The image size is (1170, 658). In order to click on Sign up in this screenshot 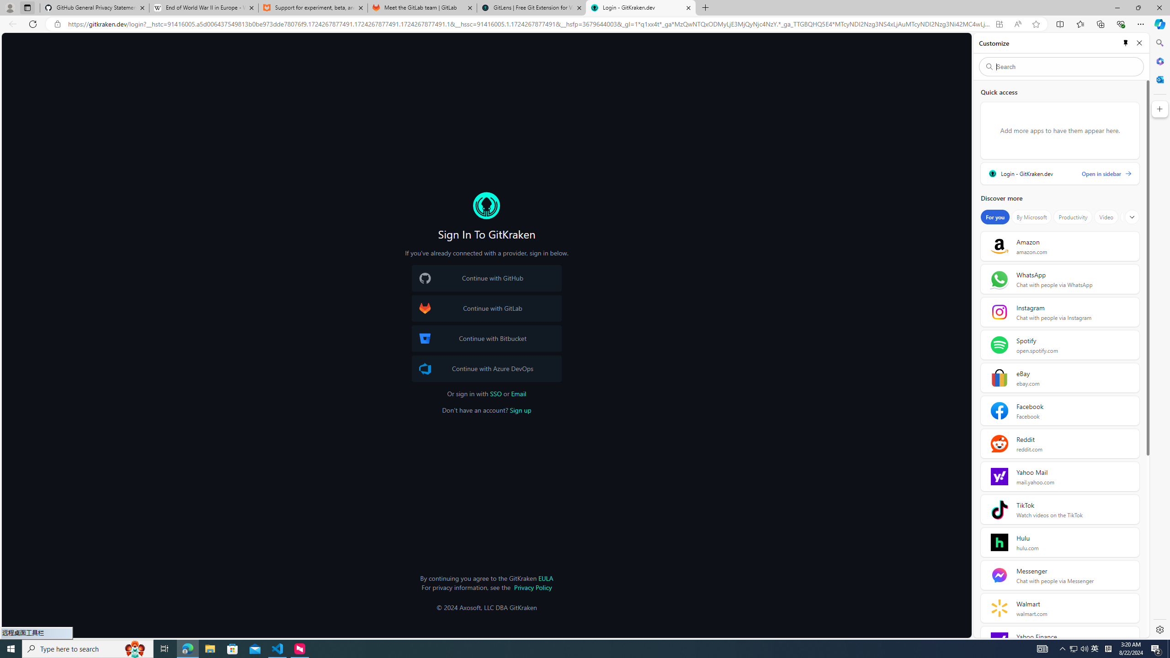, I will do `click(521, 410)`.